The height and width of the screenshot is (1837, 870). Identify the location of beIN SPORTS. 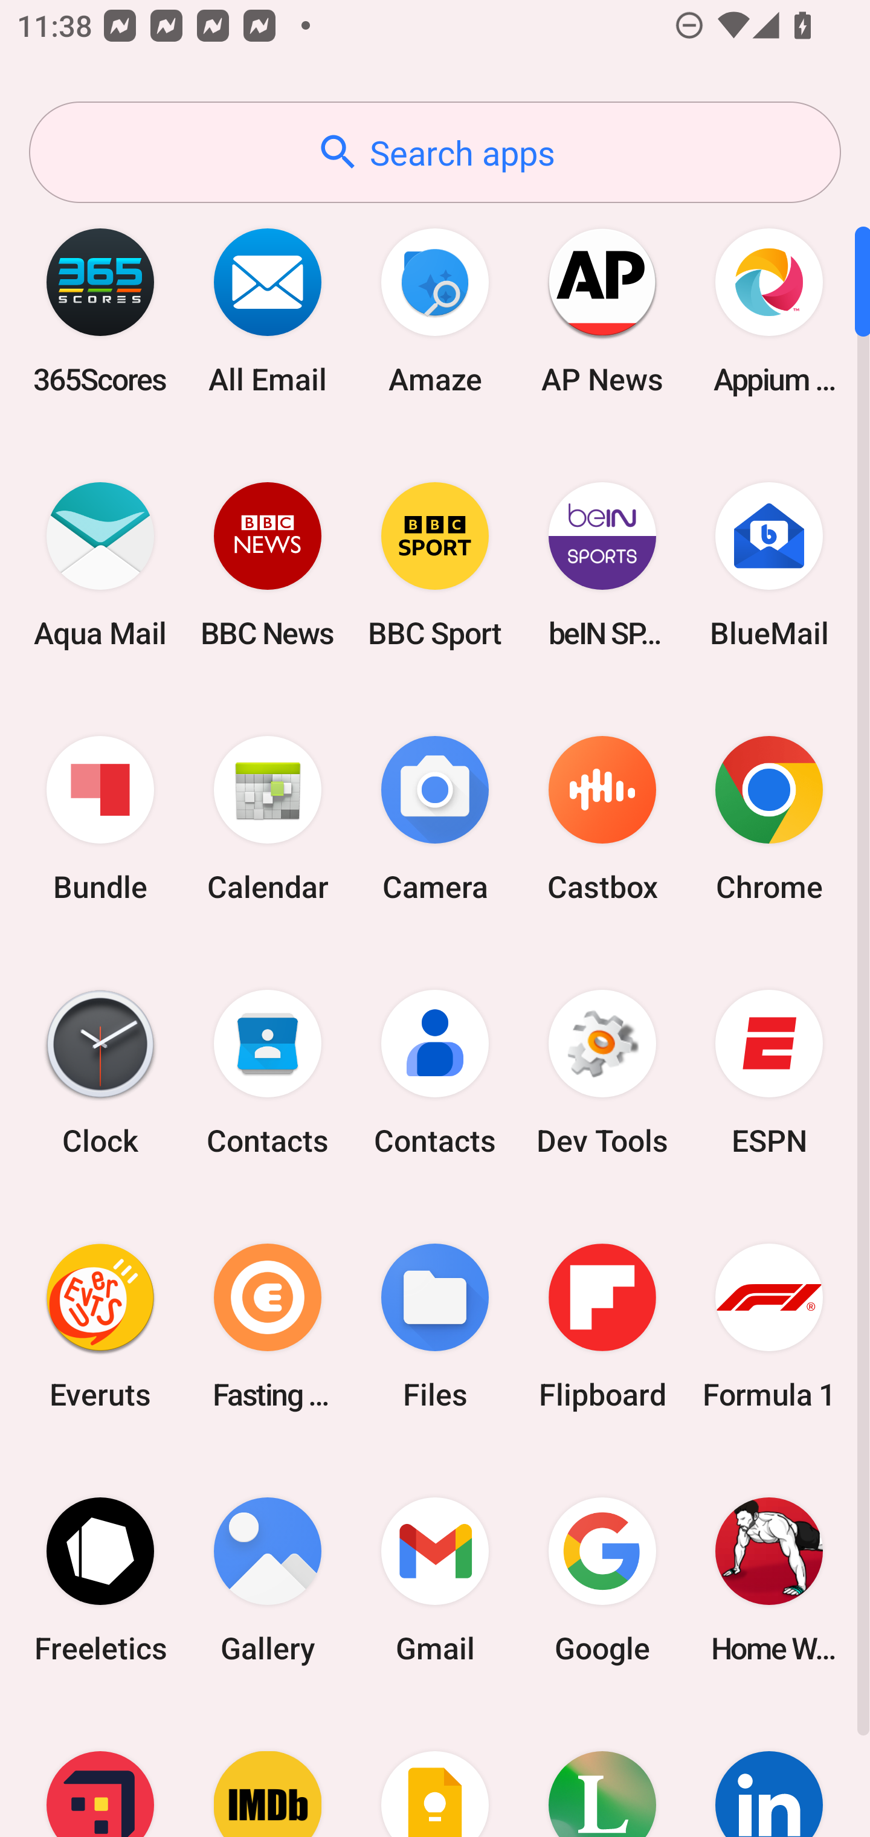
(602, 564).